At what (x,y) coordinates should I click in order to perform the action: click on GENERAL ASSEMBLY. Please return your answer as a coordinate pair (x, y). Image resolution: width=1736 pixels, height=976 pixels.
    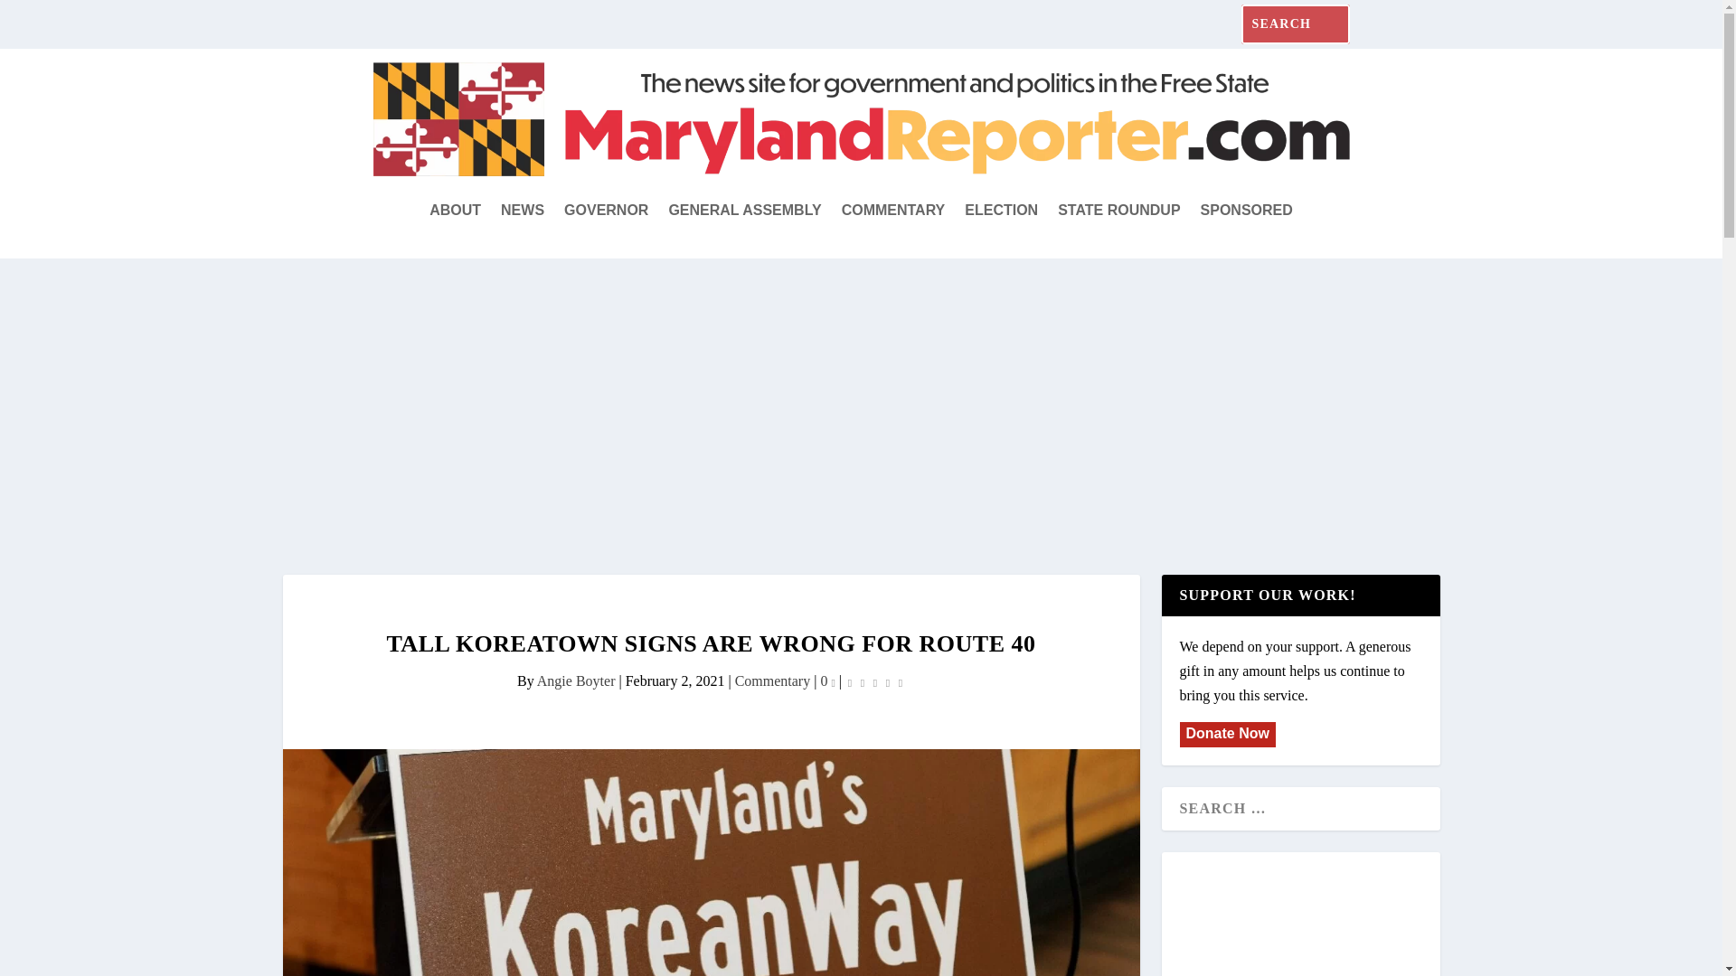
    Looking at the image, I should click on (745, 211).